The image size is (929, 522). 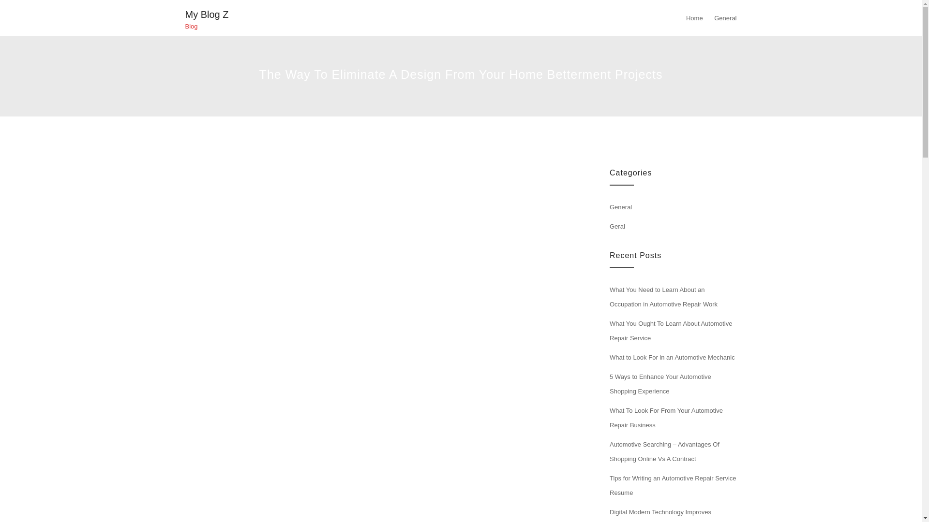 I want to click on Geral, so click(x=617, y=226).